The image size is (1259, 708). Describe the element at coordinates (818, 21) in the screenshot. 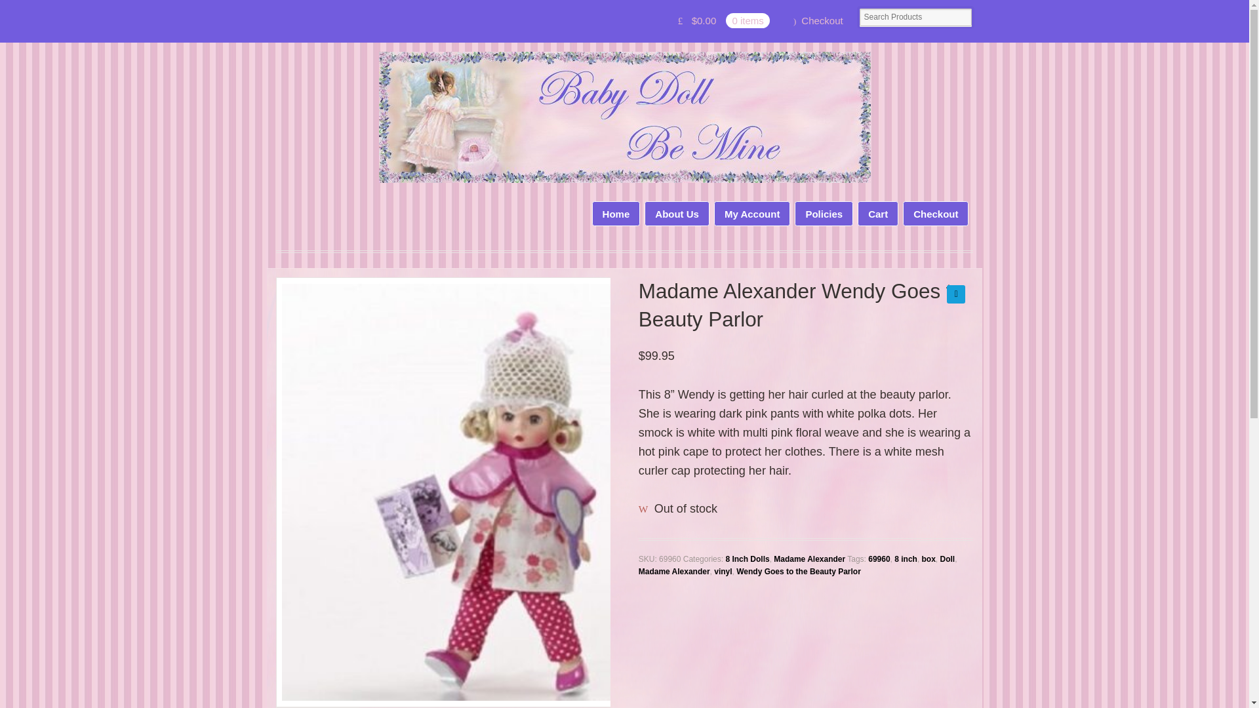

I see `Checkout` at that location.